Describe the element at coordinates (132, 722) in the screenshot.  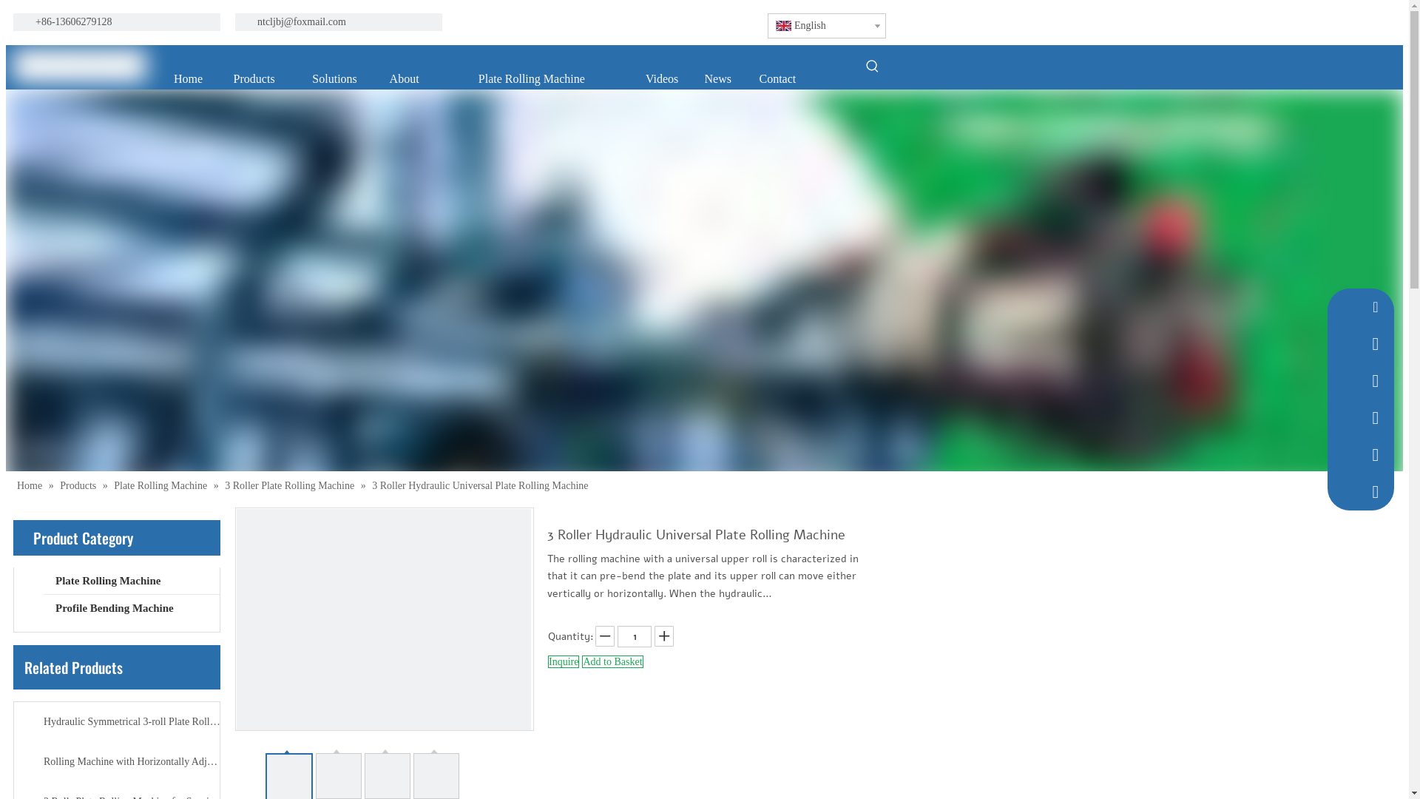
I see `Hydraulic Symmetrical 3-roll Plate Rolling Machine W11Y` at that location.